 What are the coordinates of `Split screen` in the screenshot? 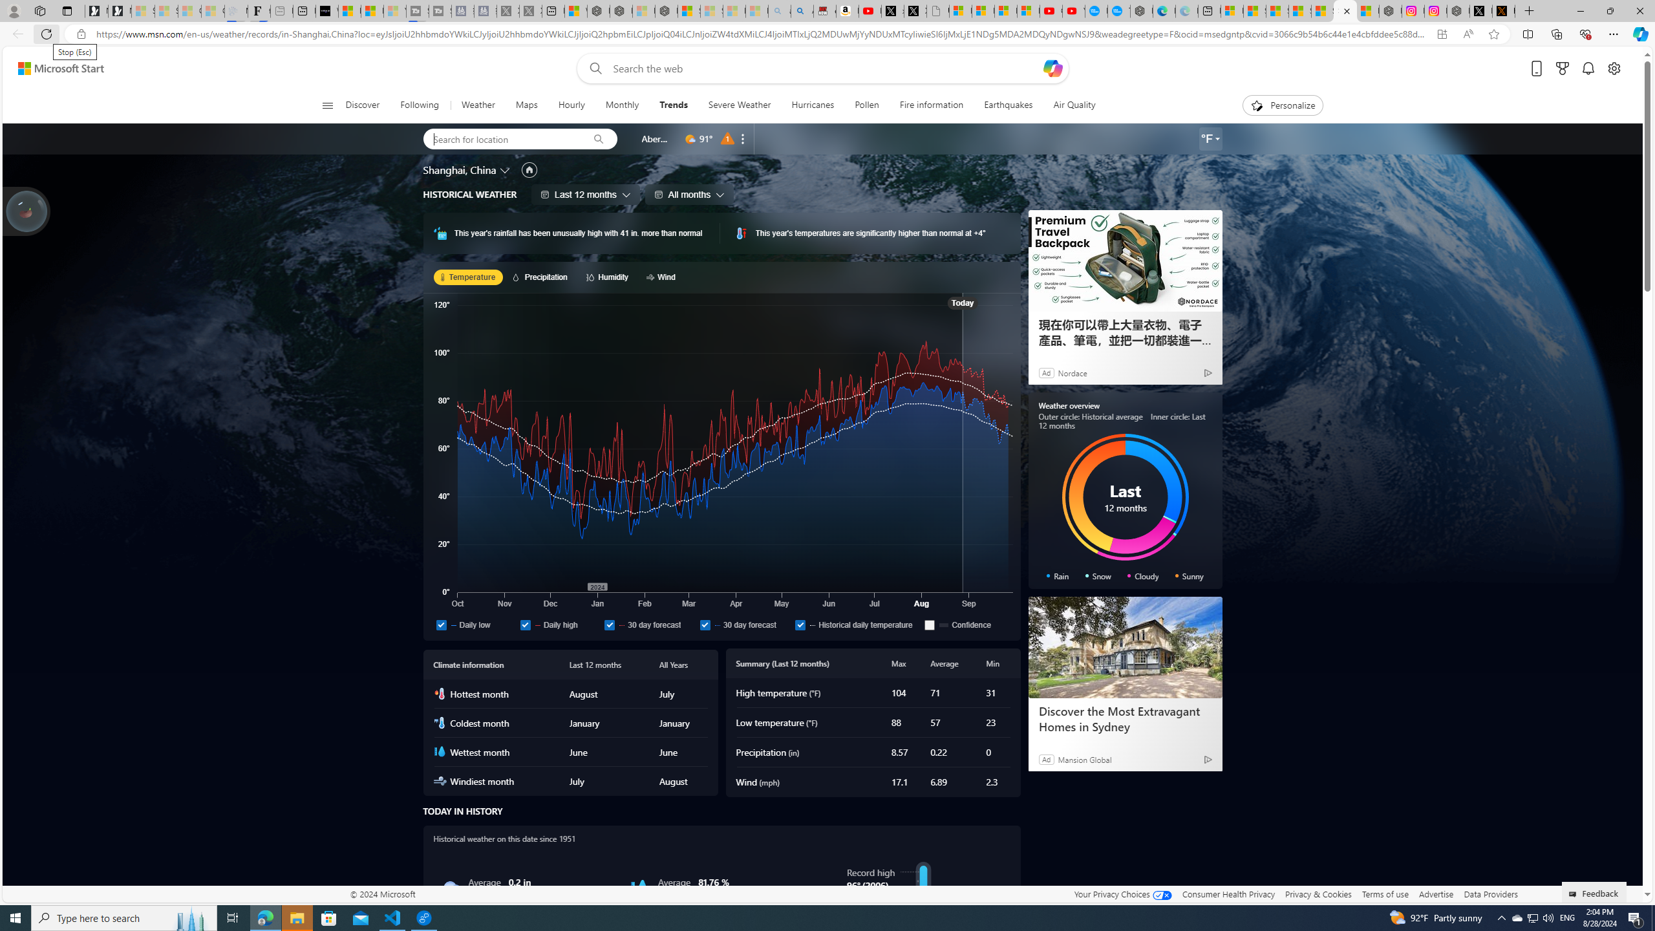 It's located at (1528, 34).